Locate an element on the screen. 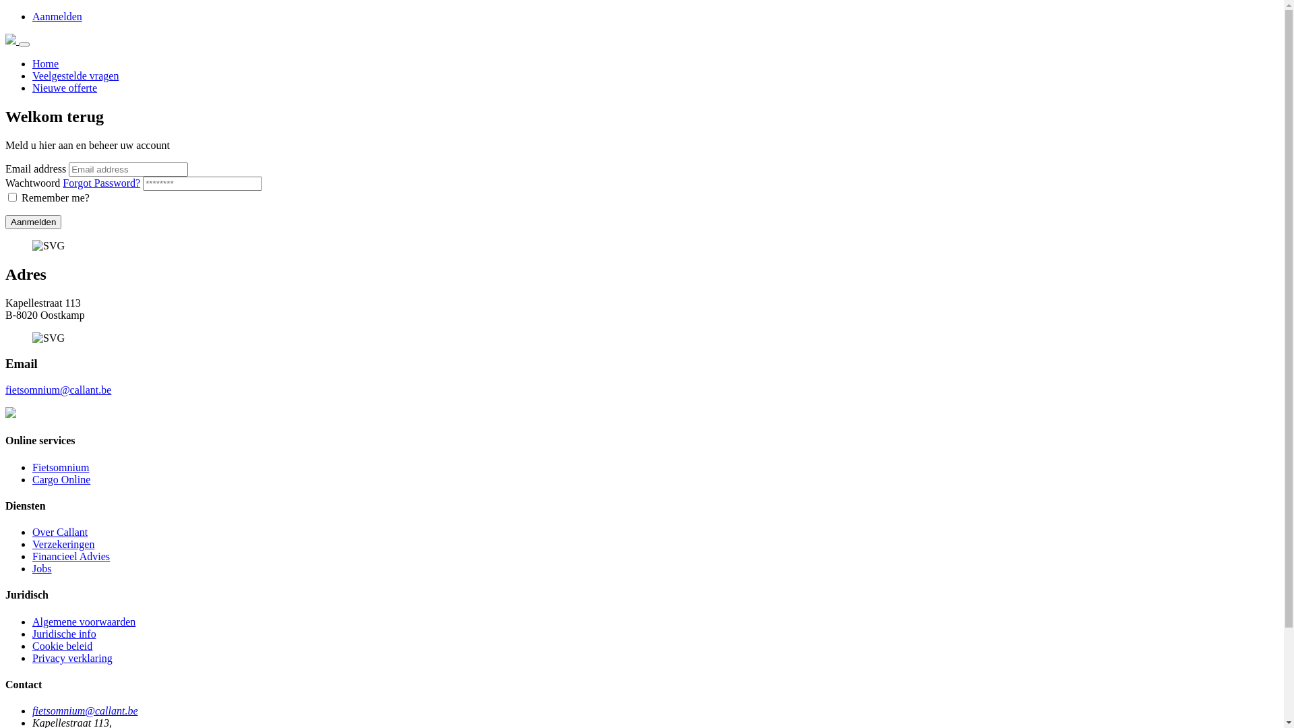 This screenshot has width=1294, height=728. Verzekeringen is located at coordinates (63, 545).